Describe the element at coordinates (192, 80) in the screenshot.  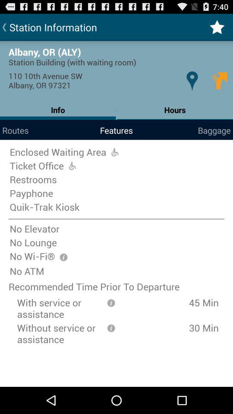
I see `choose item below station building with icon` at that location.